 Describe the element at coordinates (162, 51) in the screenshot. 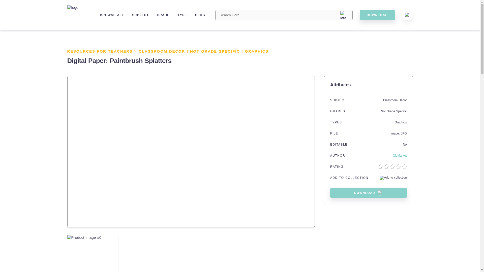

I see `CLASSROOM DECOR` at that location.